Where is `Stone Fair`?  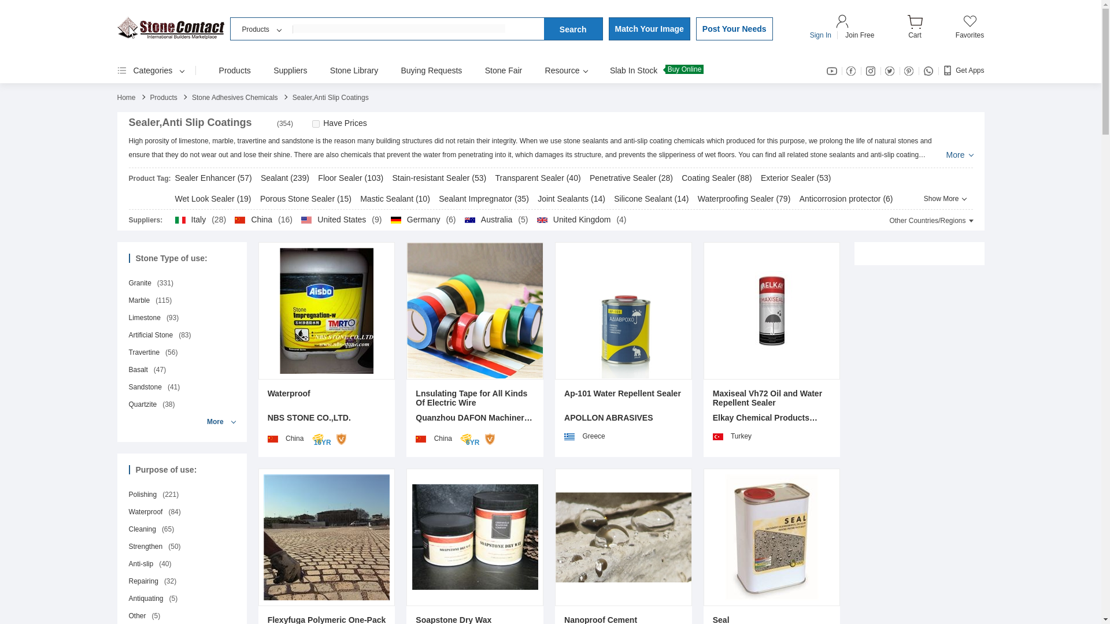 Stone Fair is located at coordinates (504, 70).